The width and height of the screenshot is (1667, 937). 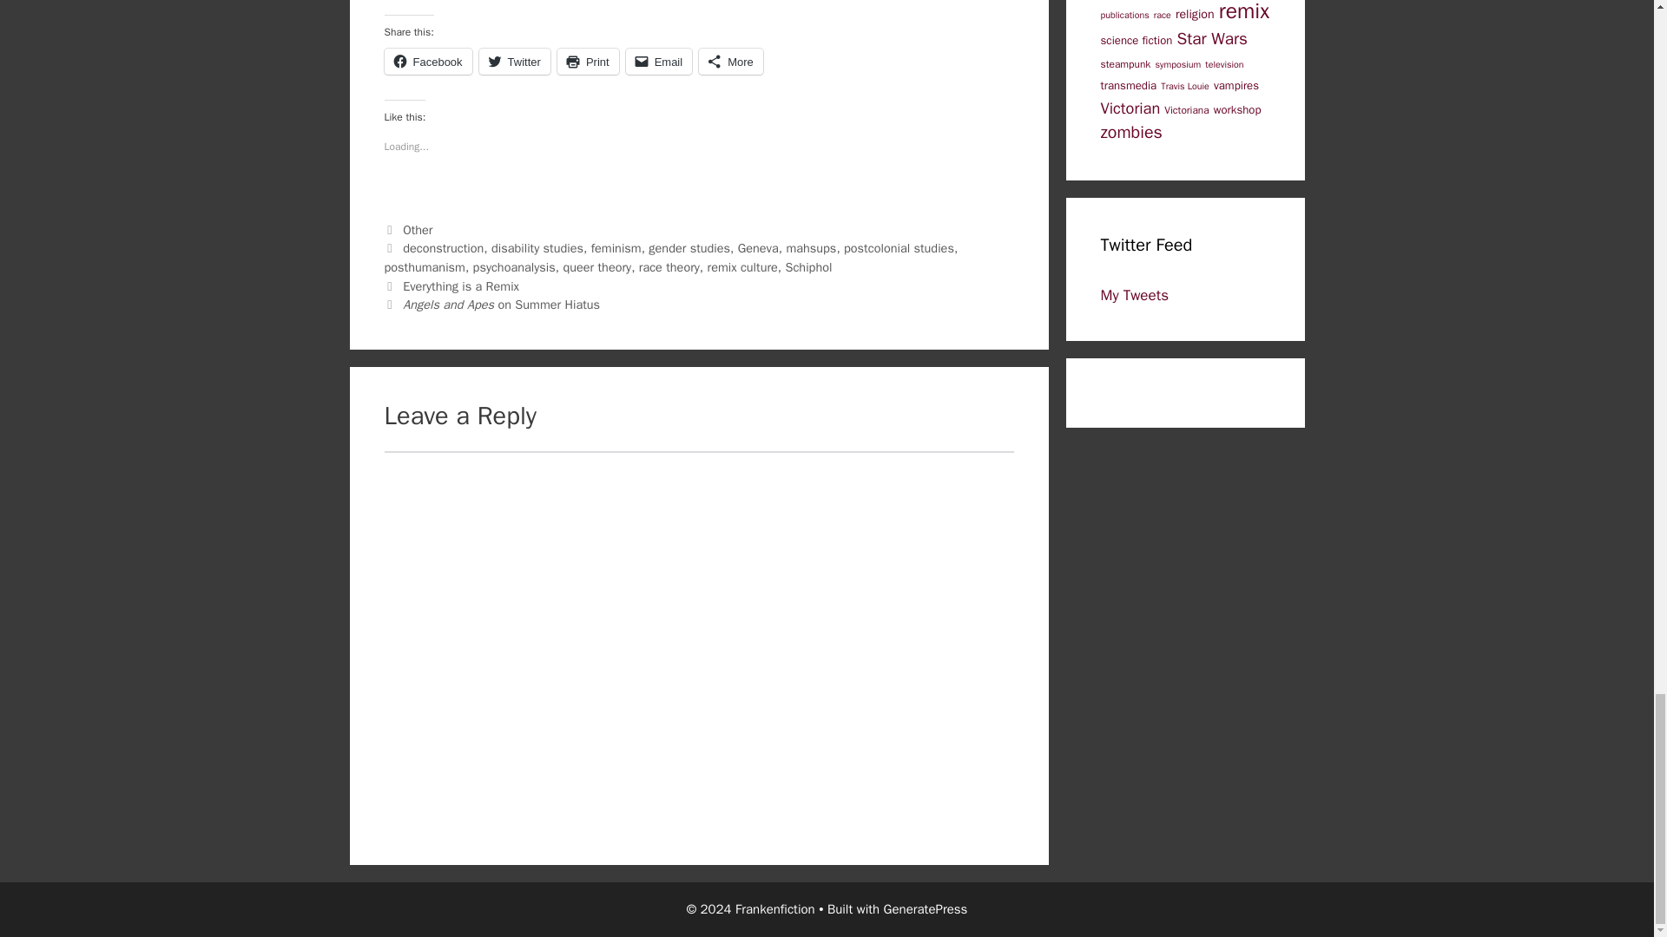 What do you see at coordinates (427, 62) in the screenshot?
I see `Click to share on Facebook` at bounding box center [427, 62].